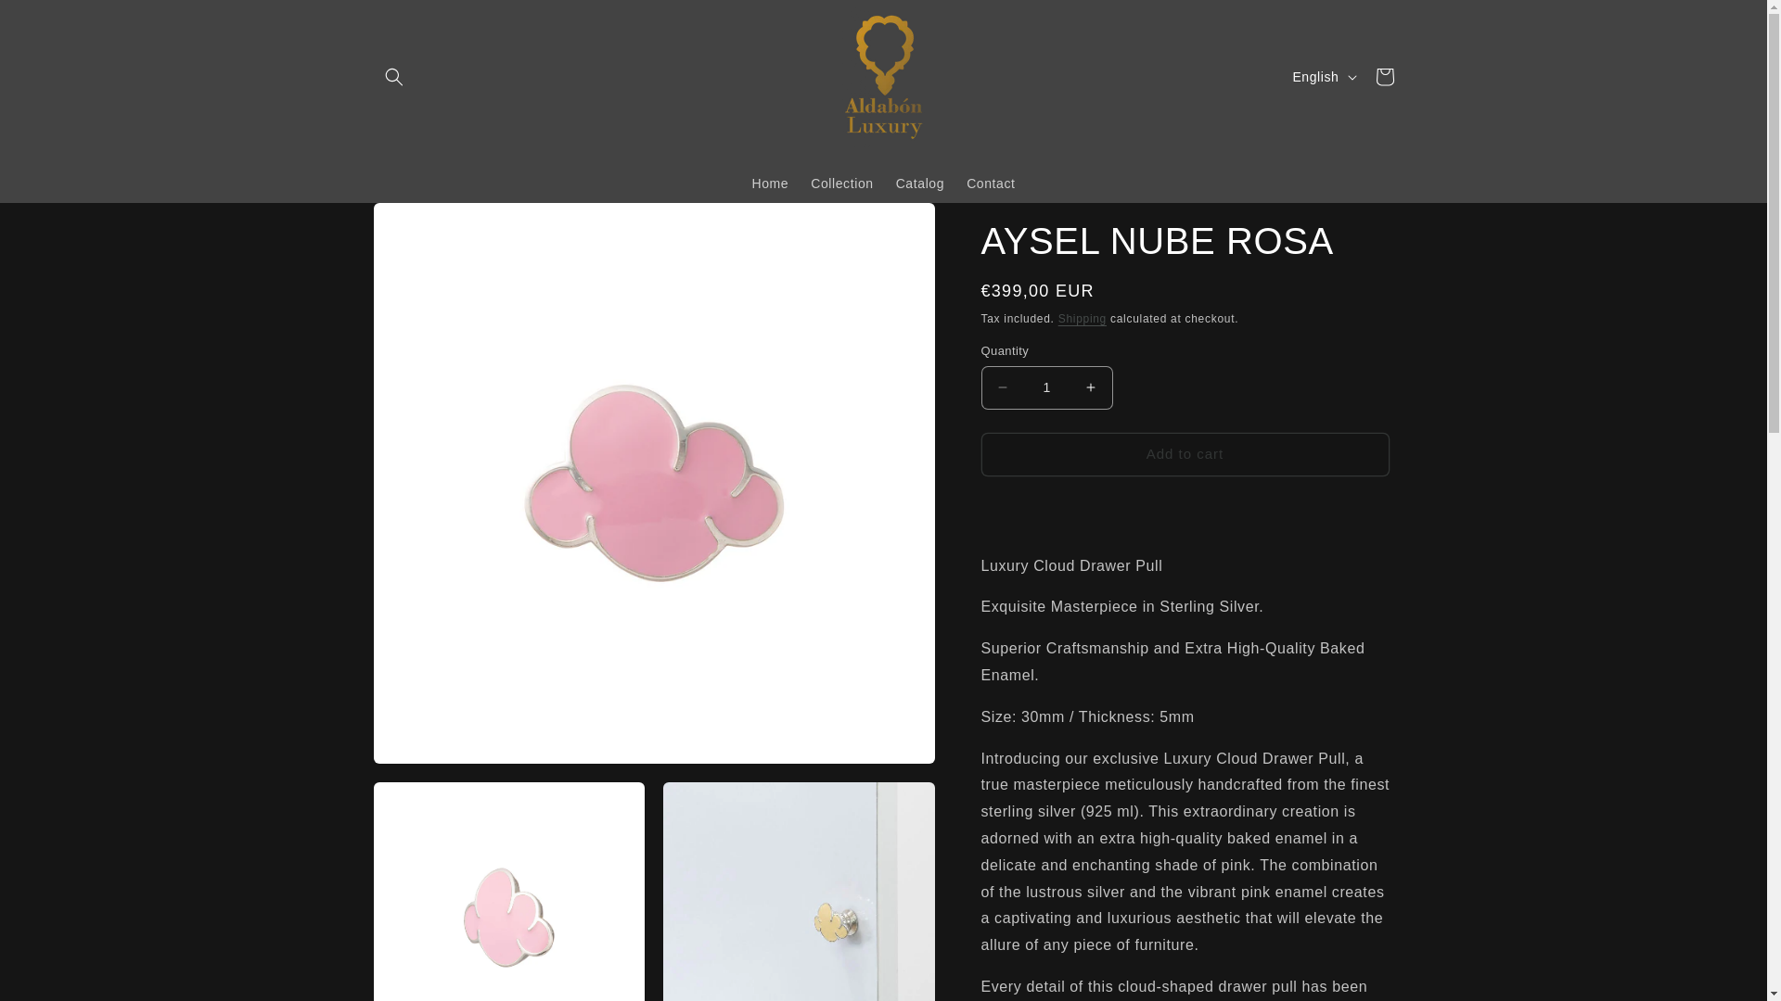  Describe the element at coordinates (1082, 319) in the screenshot. I see `Shipping` at that location.